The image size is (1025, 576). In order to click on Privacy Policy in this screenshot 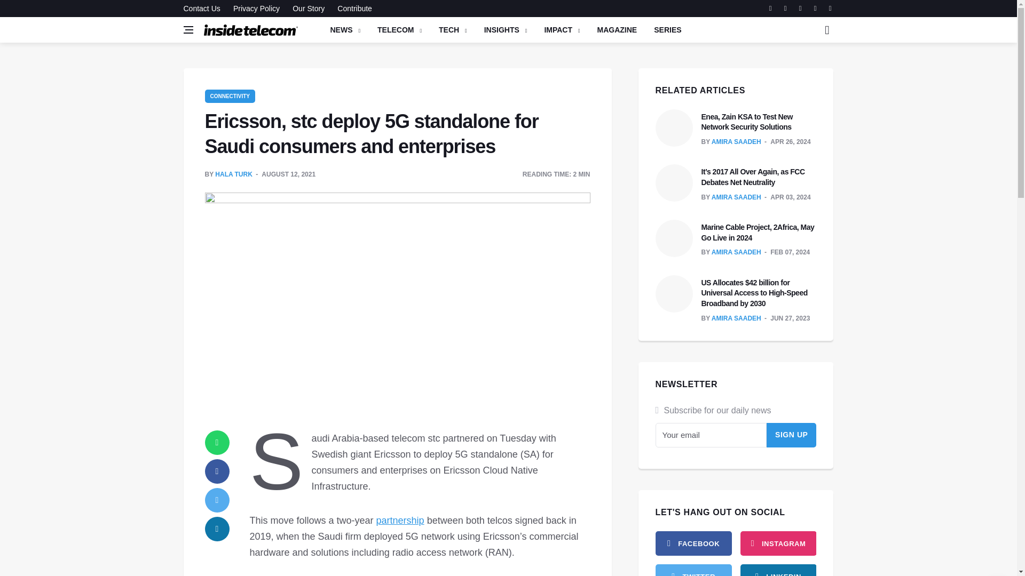, I will do `click(256, 9)`.